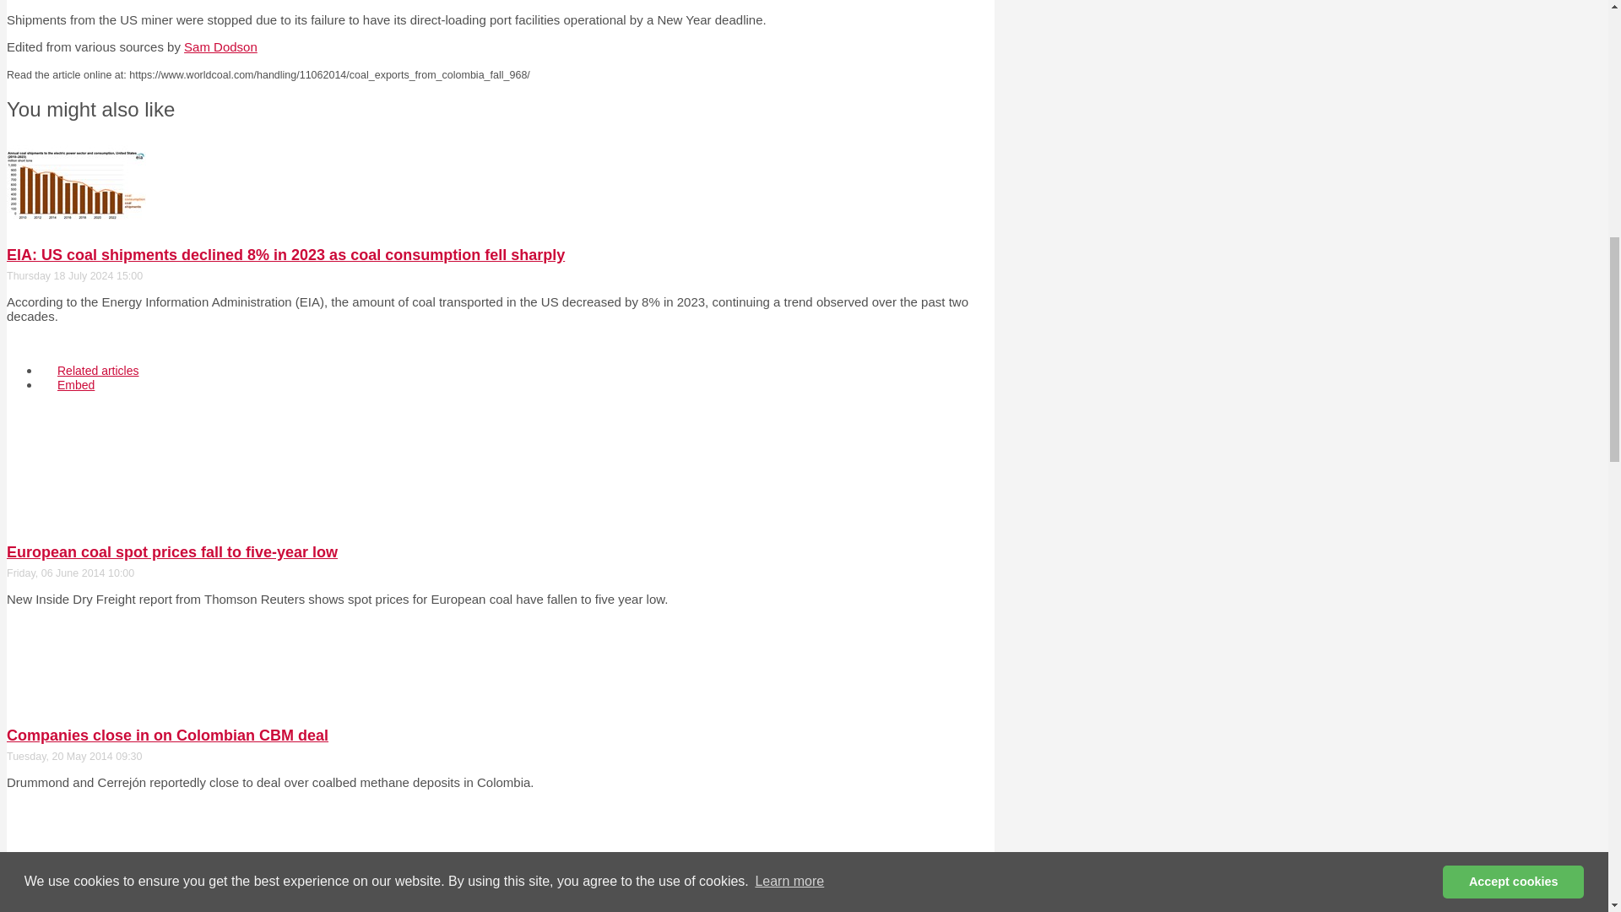  Describe the element at coordinates (167, 735) in the screenshot. I see `Companies close in on Colombian CBM deal` at that location.